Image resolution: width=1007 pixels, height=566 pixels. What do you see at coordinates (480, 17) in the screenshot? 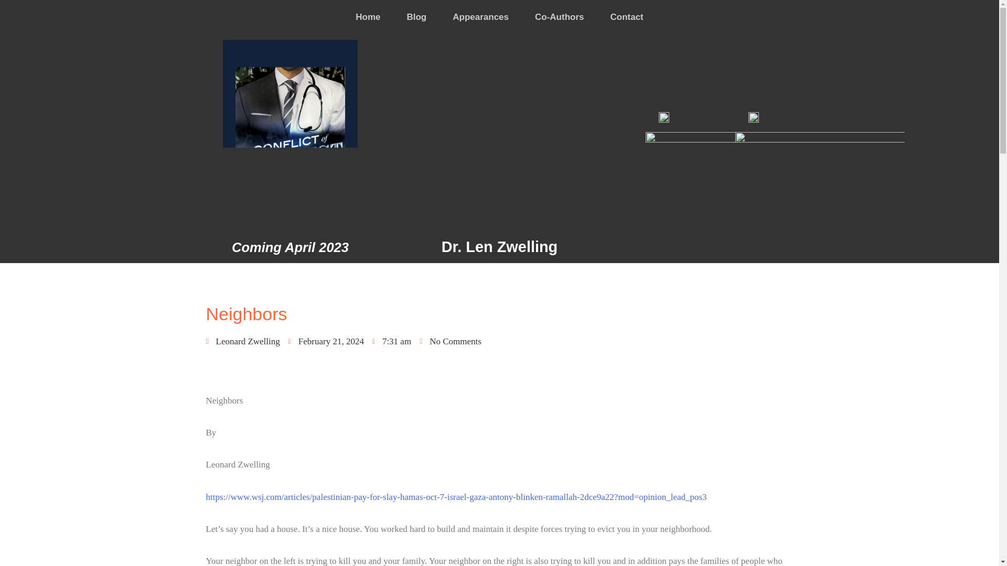
I see `Appearances` at bounding box center [480, 17].